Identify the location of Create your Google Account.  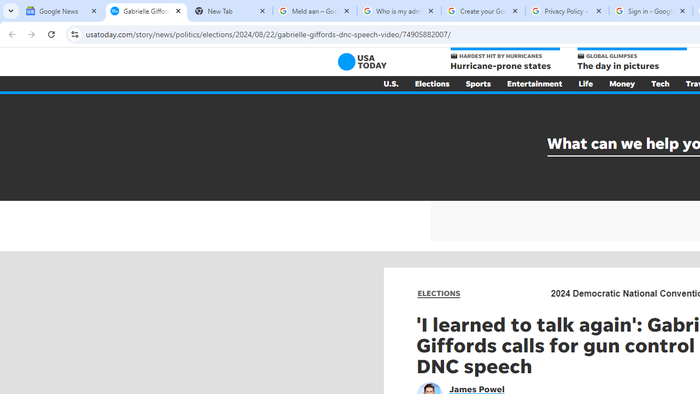
(483, 11).